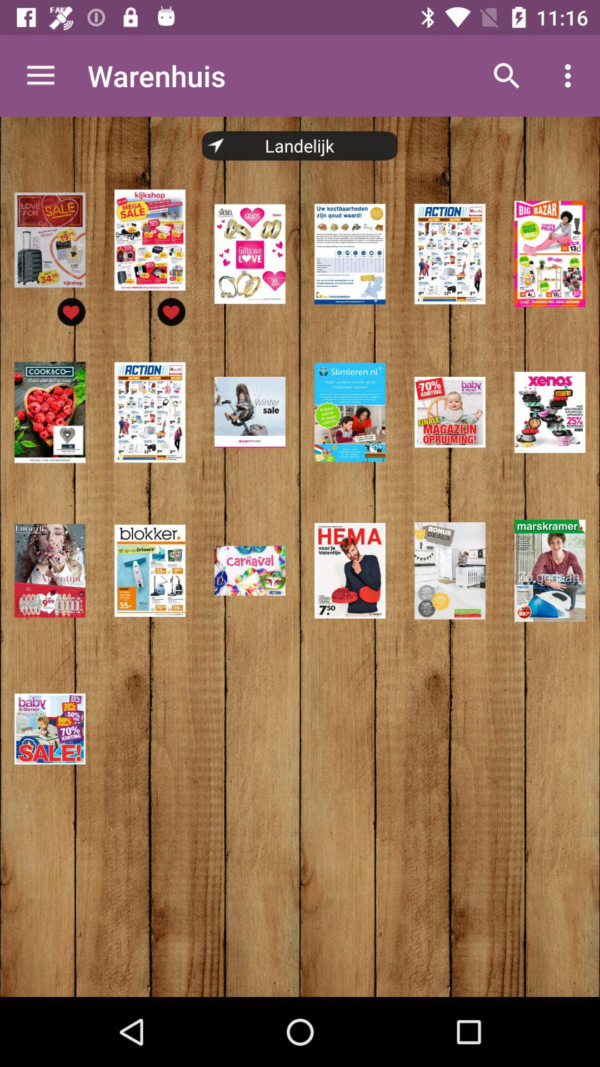 The height and width of the screenshot is (1067, 600). What do you see at coordinates (250, 412) in the screenshot?
I see `select the third image in the second row` at bounding box center [250, 412].